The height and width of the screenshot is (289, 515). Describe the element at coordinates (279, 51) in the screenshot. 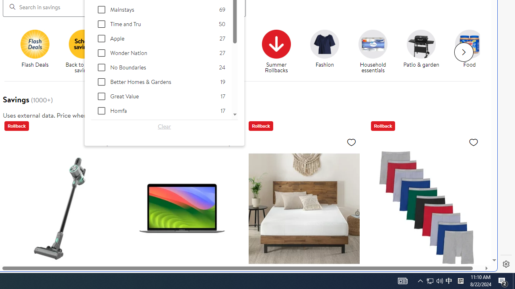

I see `Summer Rollbacks` at that location.